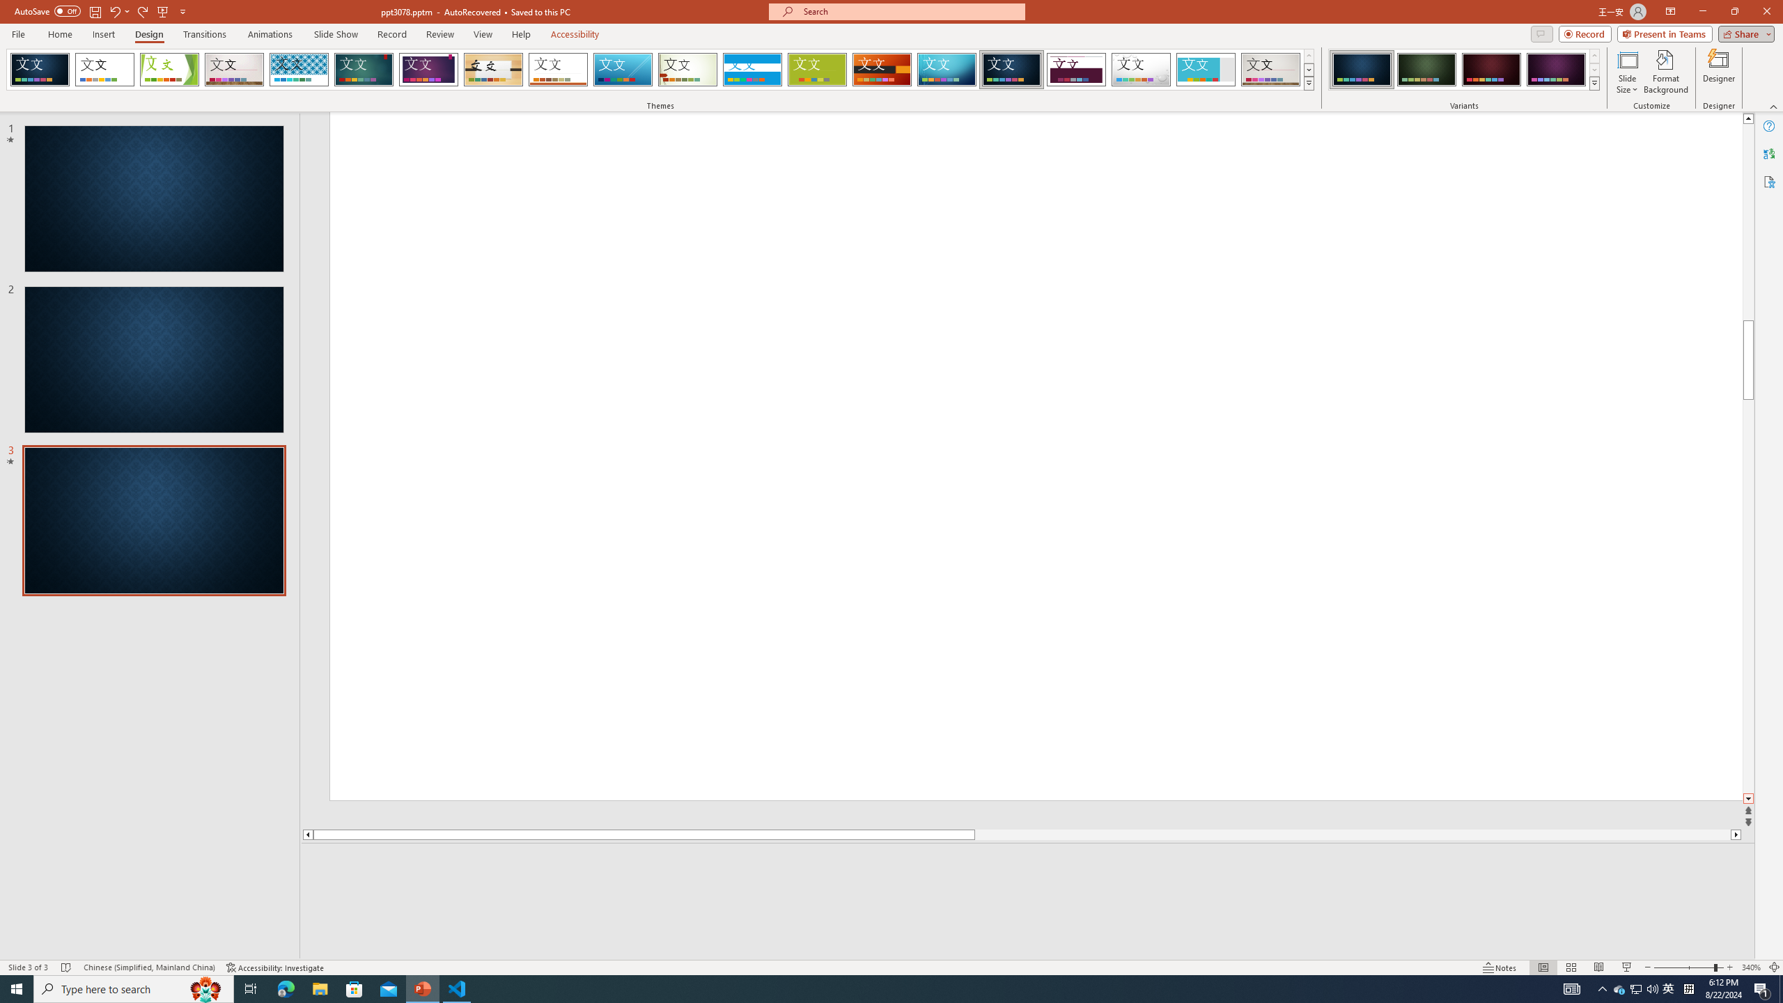 This screenshot has height=1003, width=1783. I want to click on Ion, so click(364, 70).